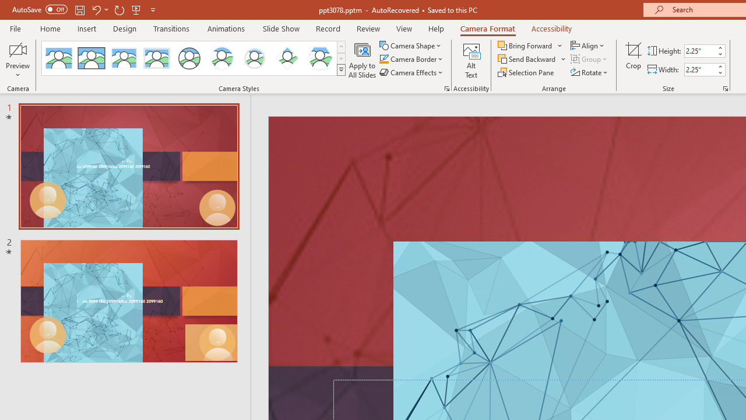 The width and height of the screenshot is (746, 420). Describe the element at coordinates (411, 60) in the screenshot. I see `Camera Border` at that location.